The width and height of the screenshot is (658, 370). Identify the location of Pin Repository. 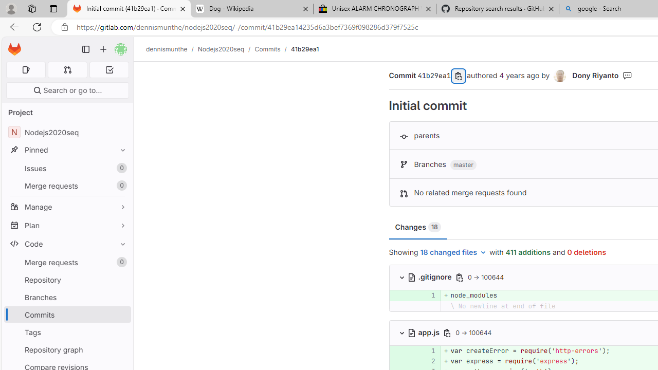
(120, 280).